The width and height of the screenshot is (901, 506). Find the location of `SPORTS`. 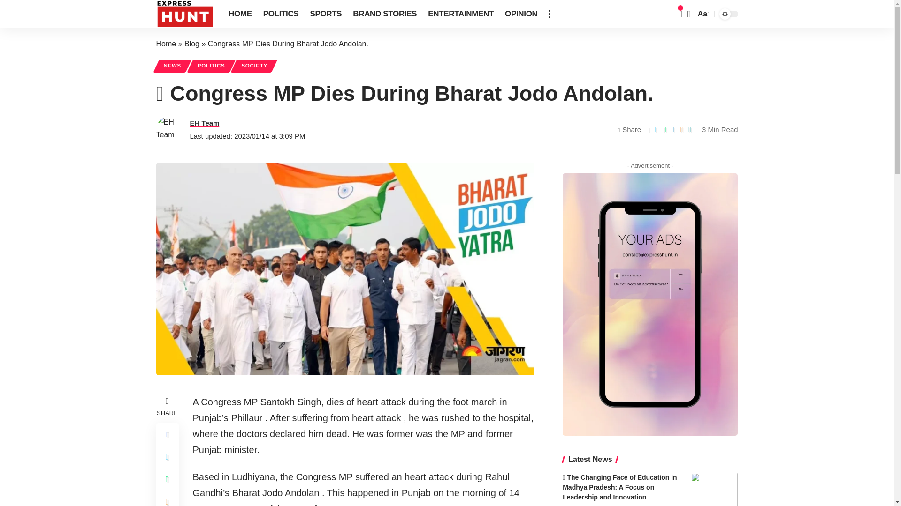

SPORTS is located at coordinates (326, 14).